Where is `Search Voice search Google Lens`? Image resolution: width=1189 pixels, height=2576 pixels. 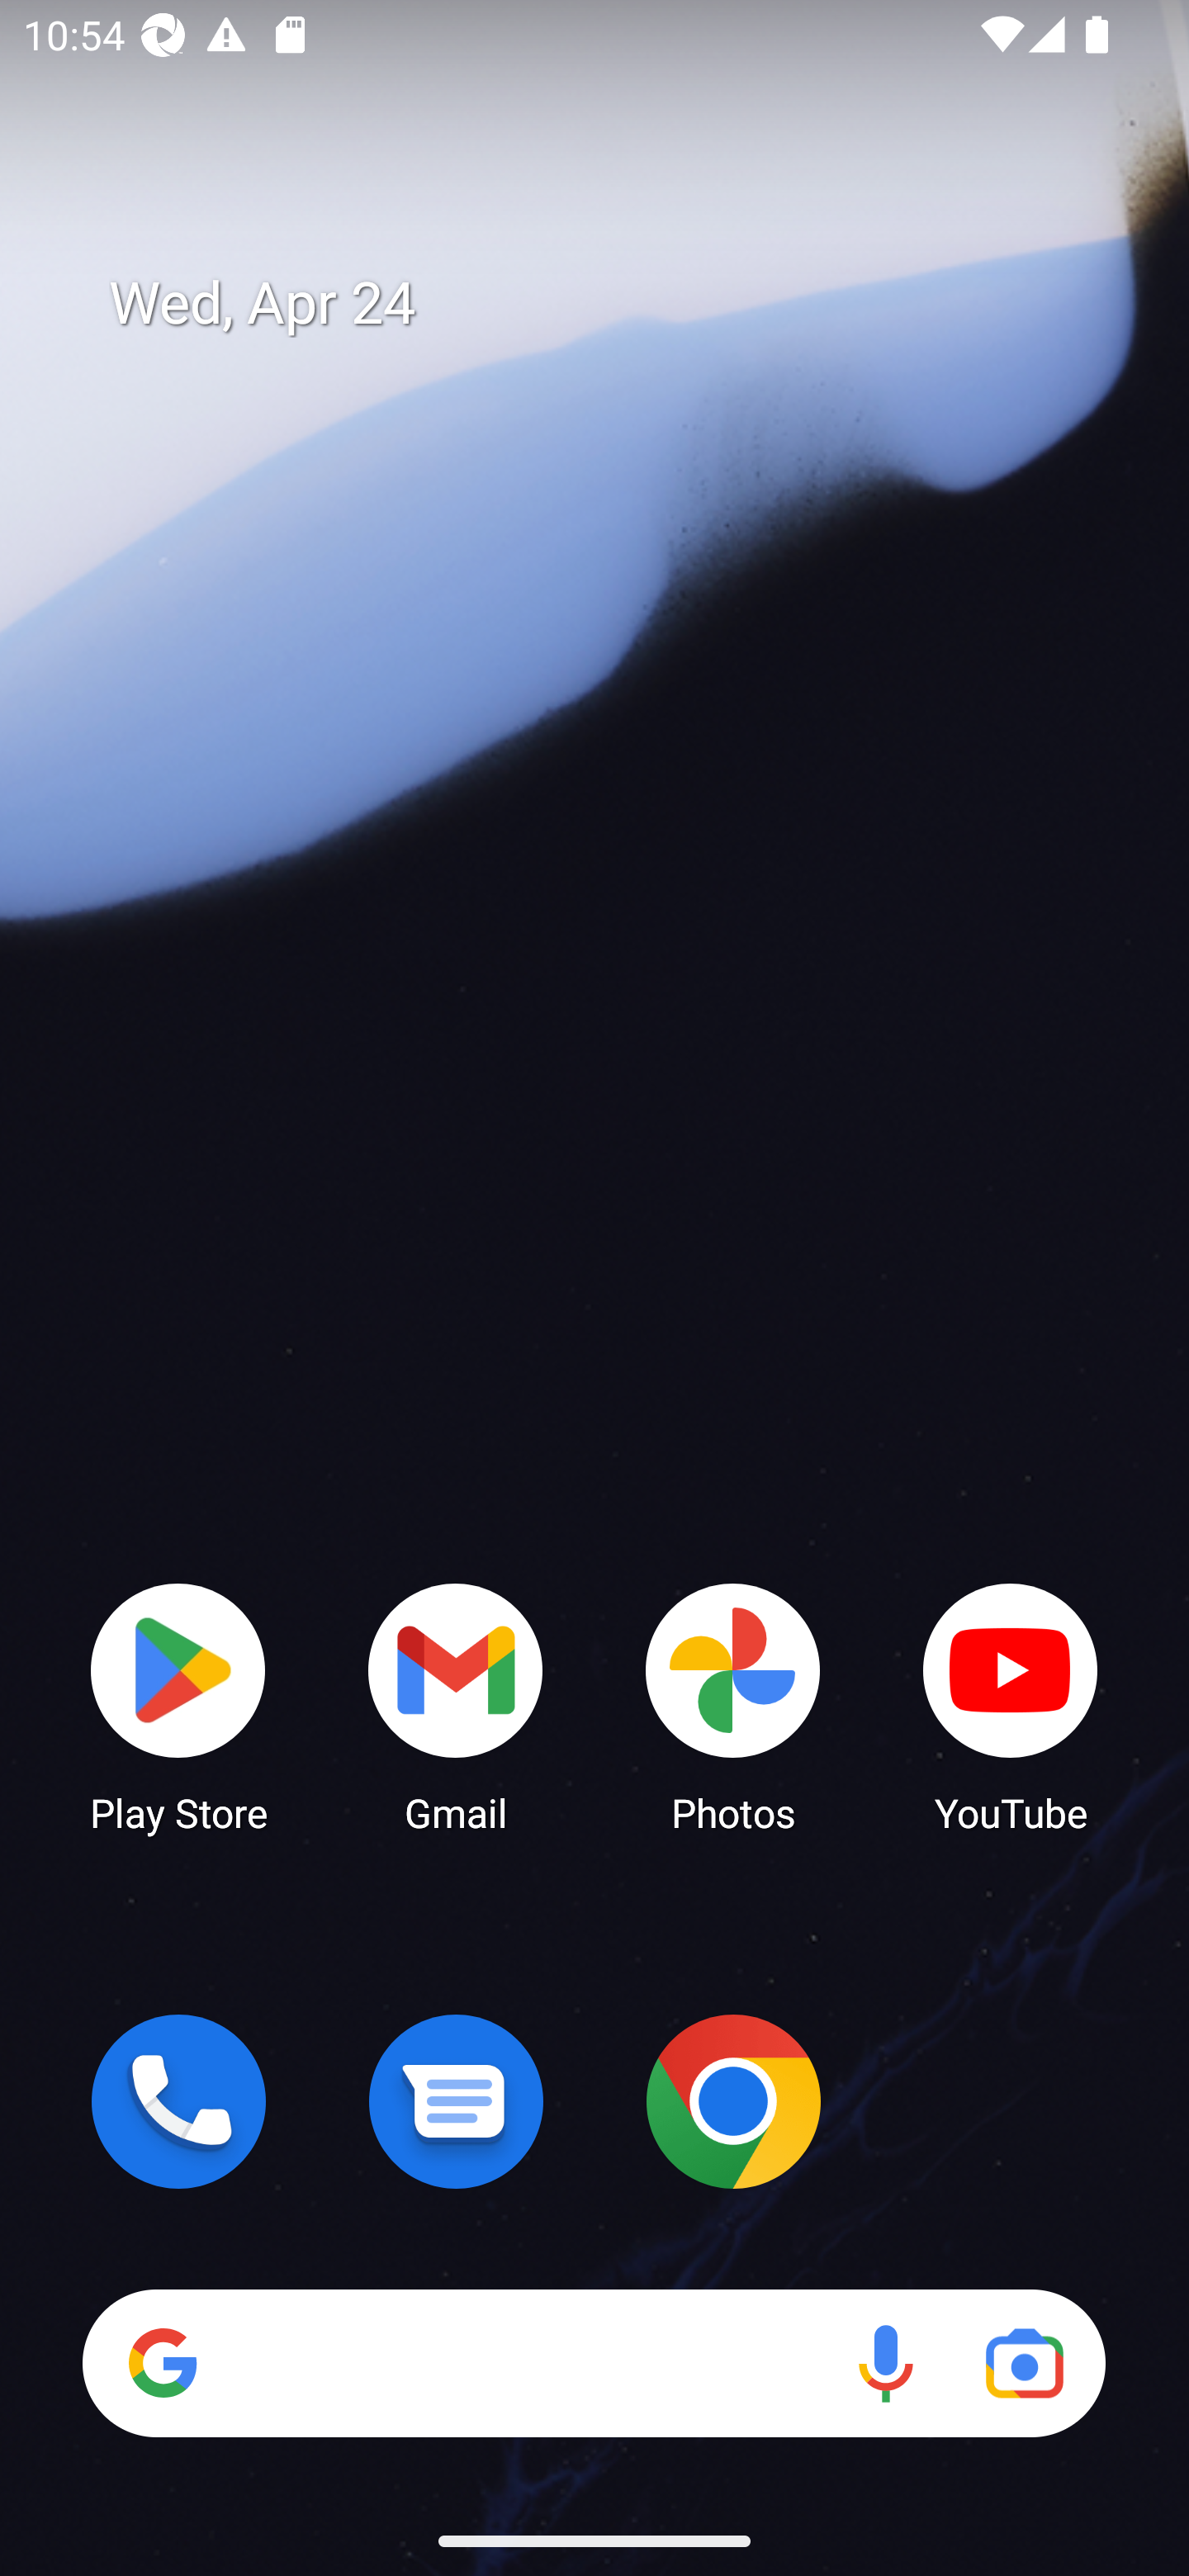
Search Voice search Google Lens is located at coordinates (594, 2363).